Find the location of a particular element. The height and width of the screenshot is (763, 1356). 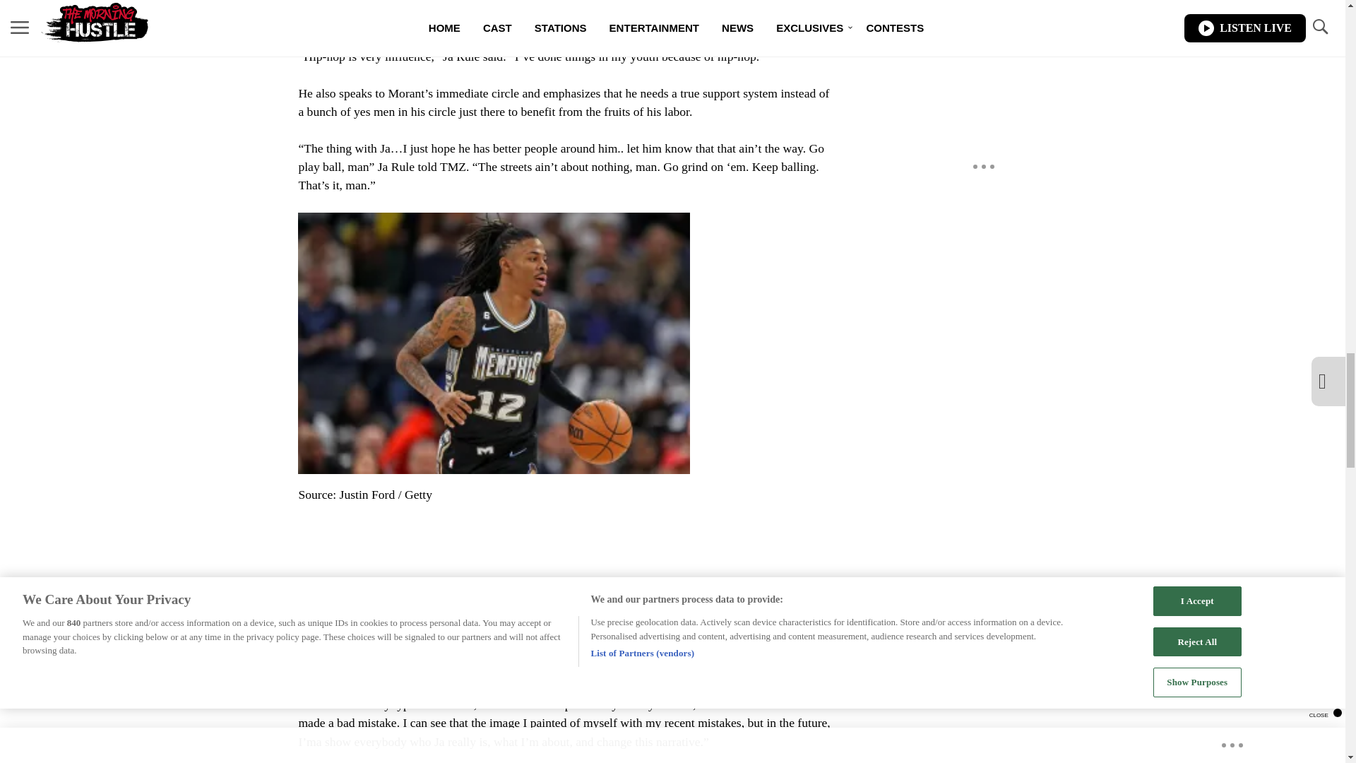

TMZ is located at coordinates (421, 4).